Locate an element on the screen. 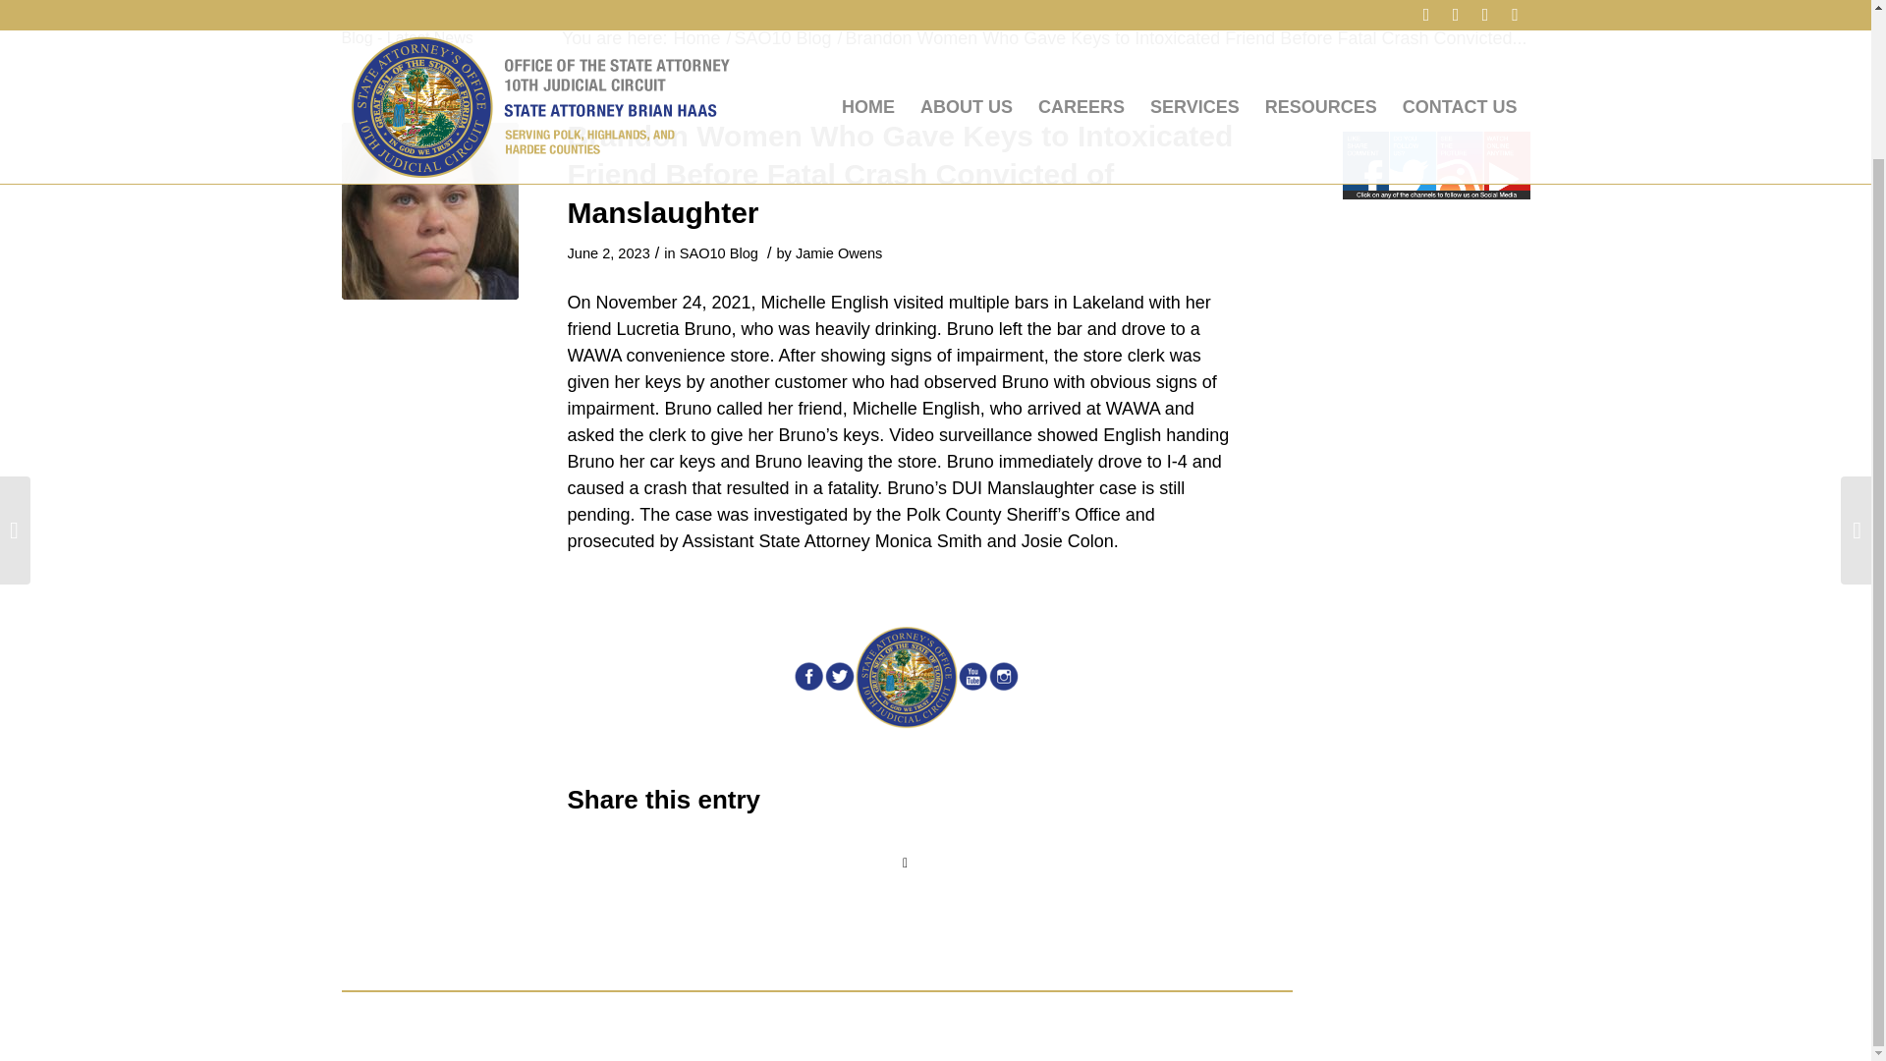 This screenshot has height=1061, width=1886. Permanent Link: Blog - Latest News is located at coordinates (407, 37).